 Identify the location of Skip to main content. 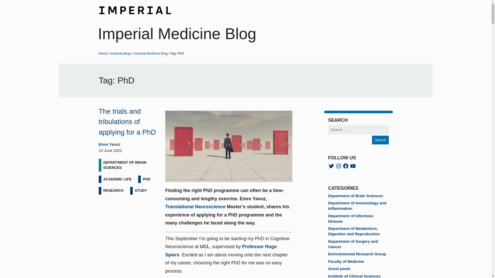
(22, 1).